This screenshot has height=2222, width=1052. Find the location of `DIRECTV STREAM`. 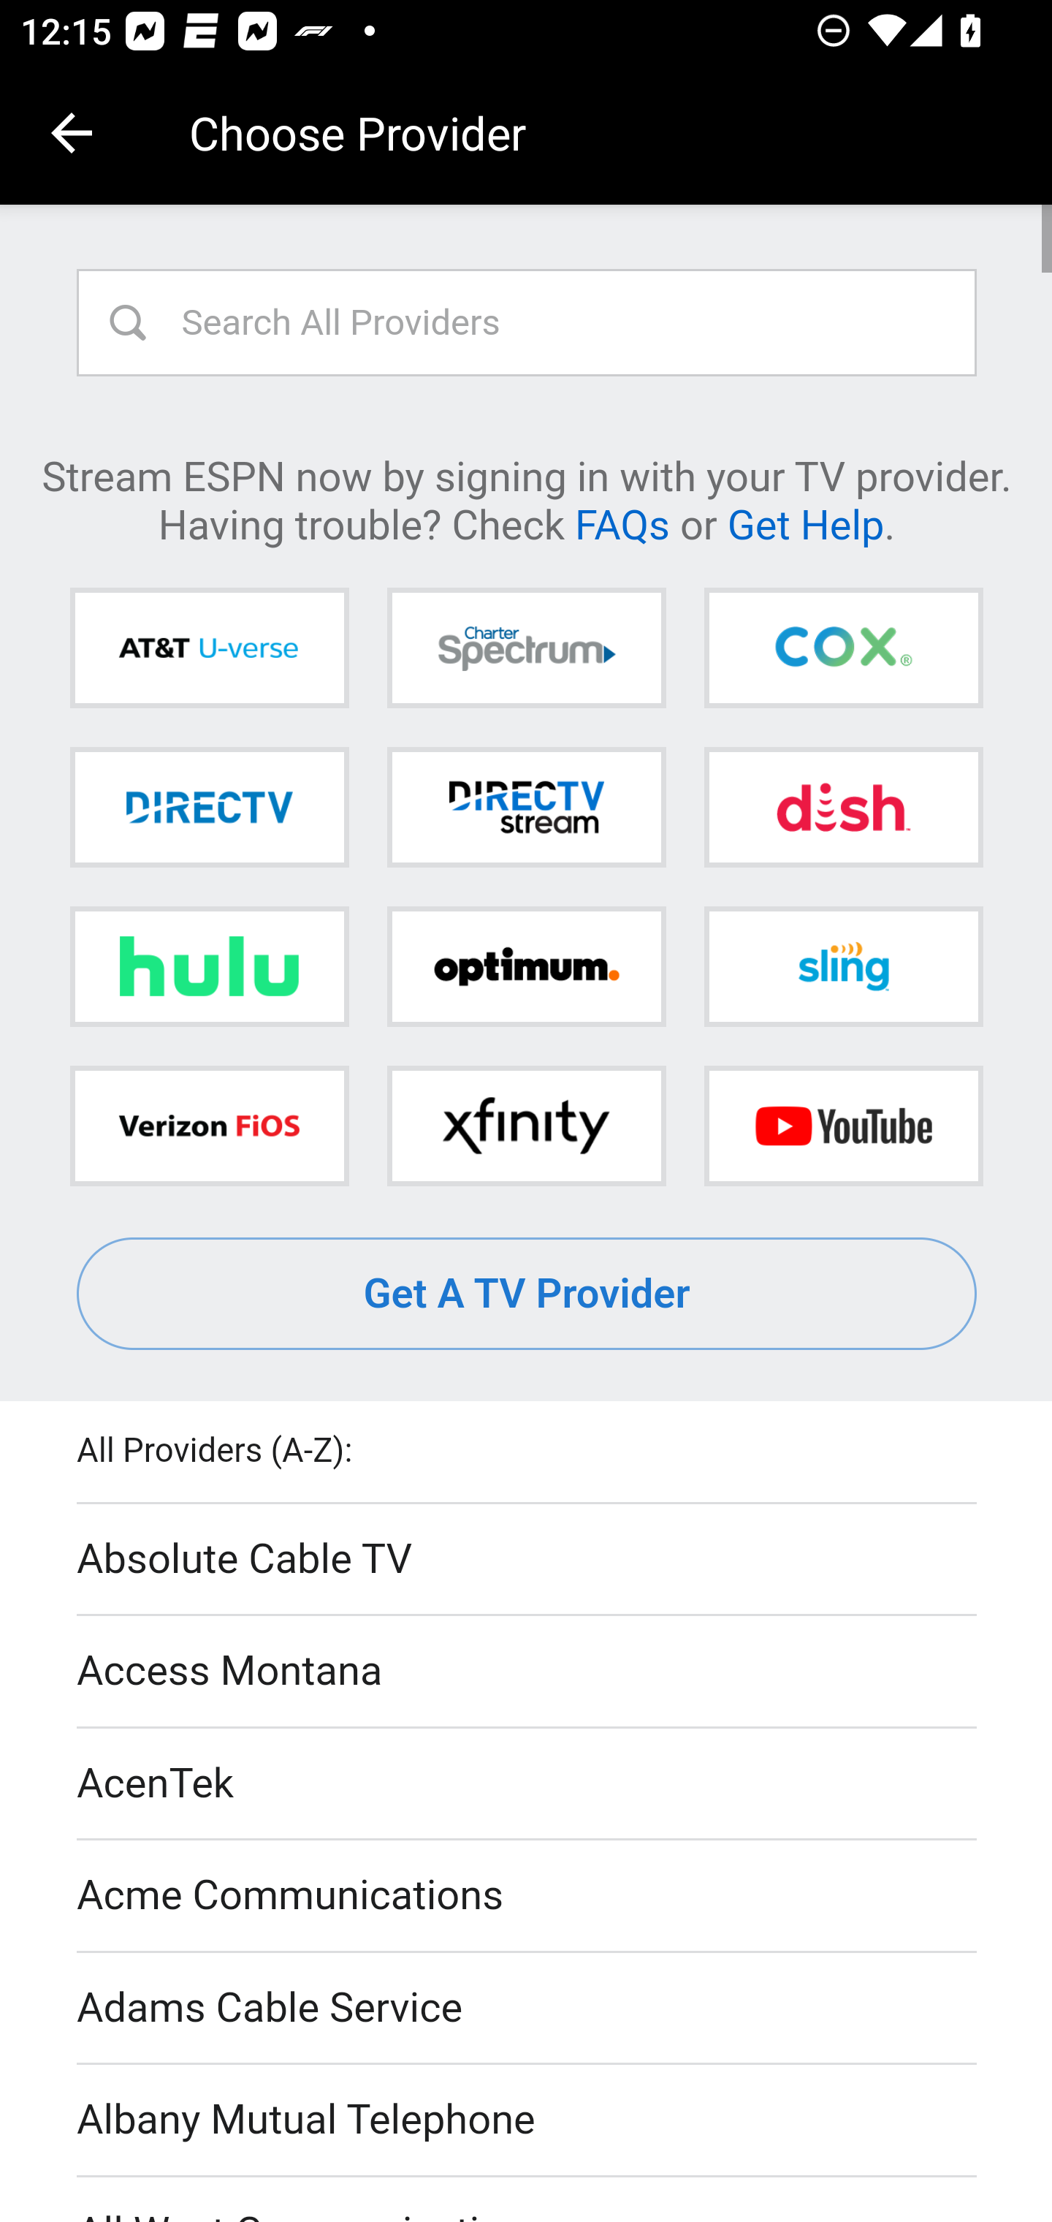

DIRECTV STREAM is located at coordinates (526, 806).